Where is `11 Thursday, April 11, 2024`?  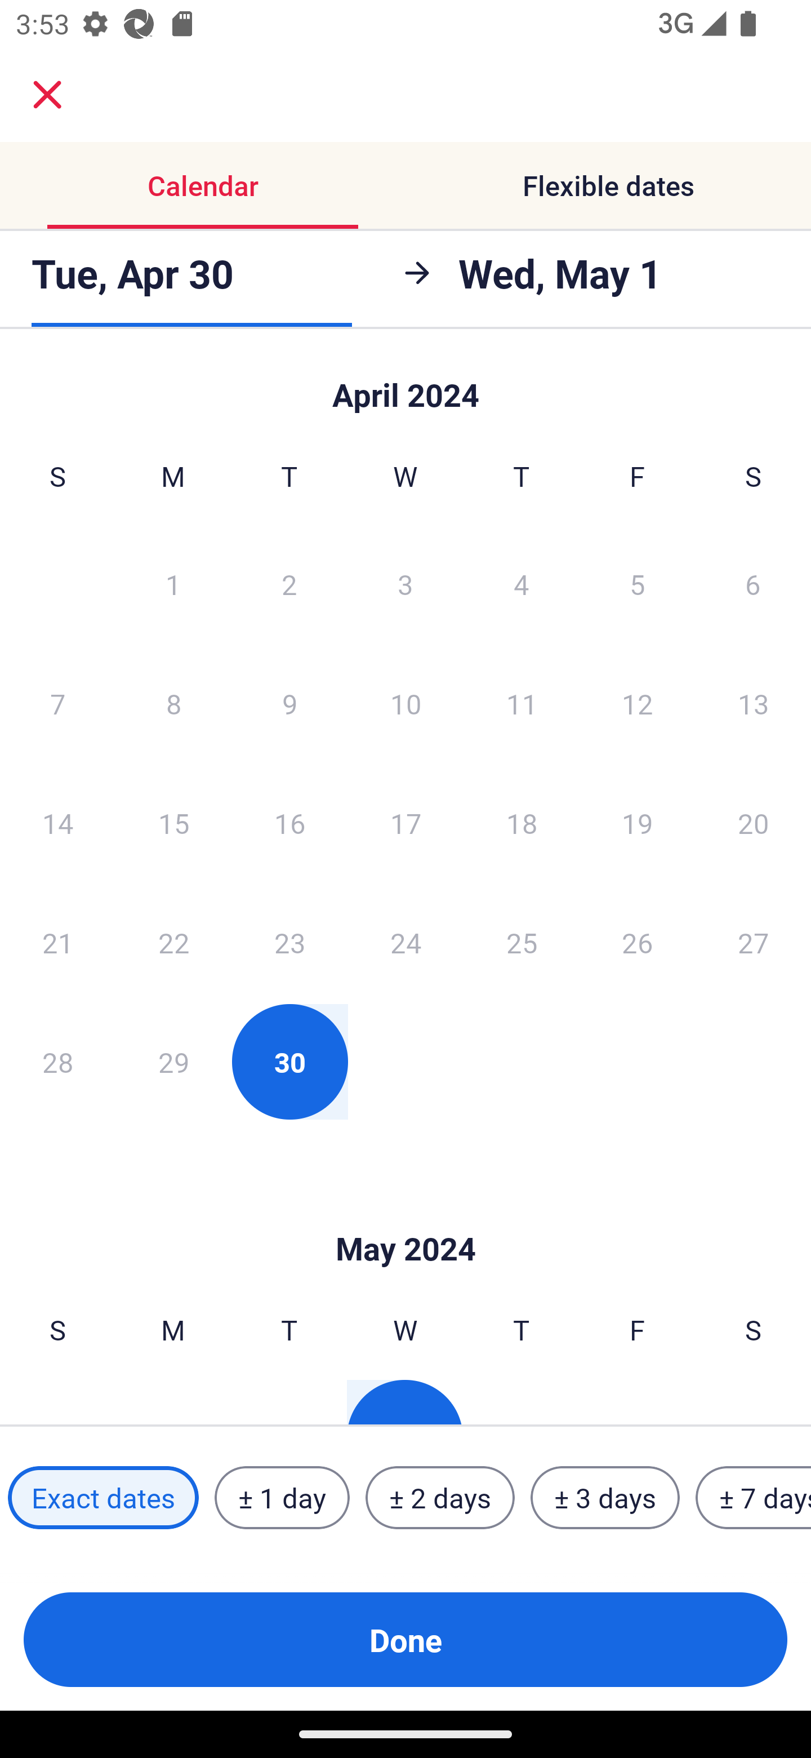
11 Thursday, April 11, 2024 is located at coordinates (522, 703).